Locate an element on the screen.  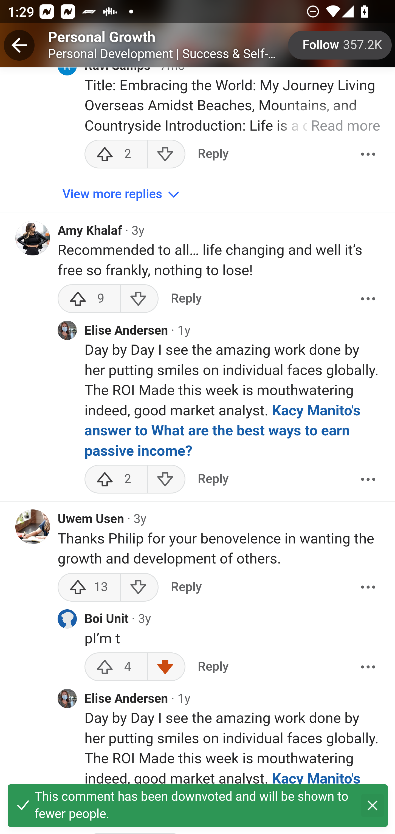
More is located at coordinates (368, 667).